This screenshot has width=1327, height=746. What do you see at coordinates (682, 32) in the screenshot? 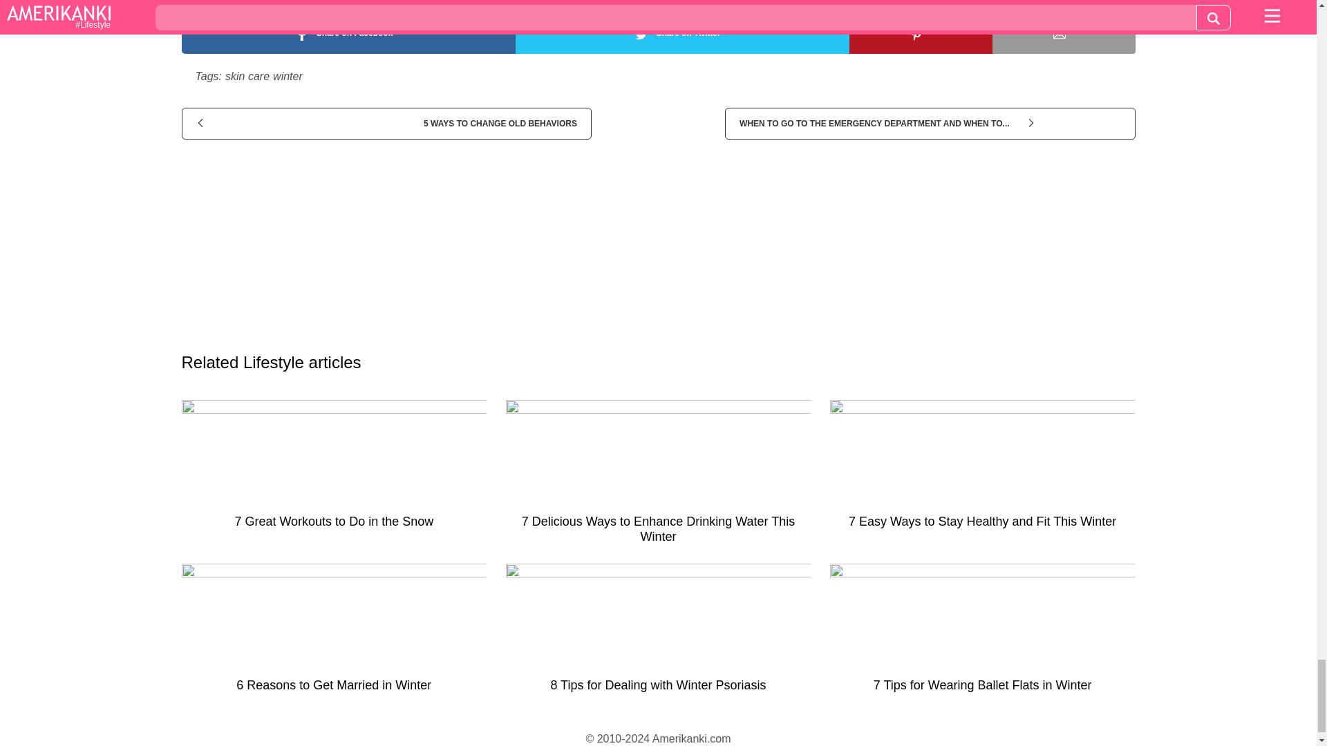
I see `Share on Twitter` at bounding box center [682, 32].